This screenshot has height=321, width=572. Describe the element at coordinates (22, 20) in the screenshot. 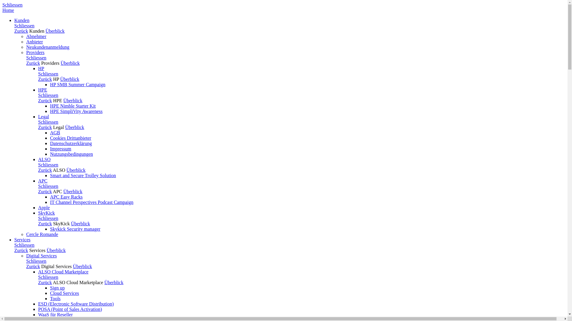

I see `Kunden` at that location.